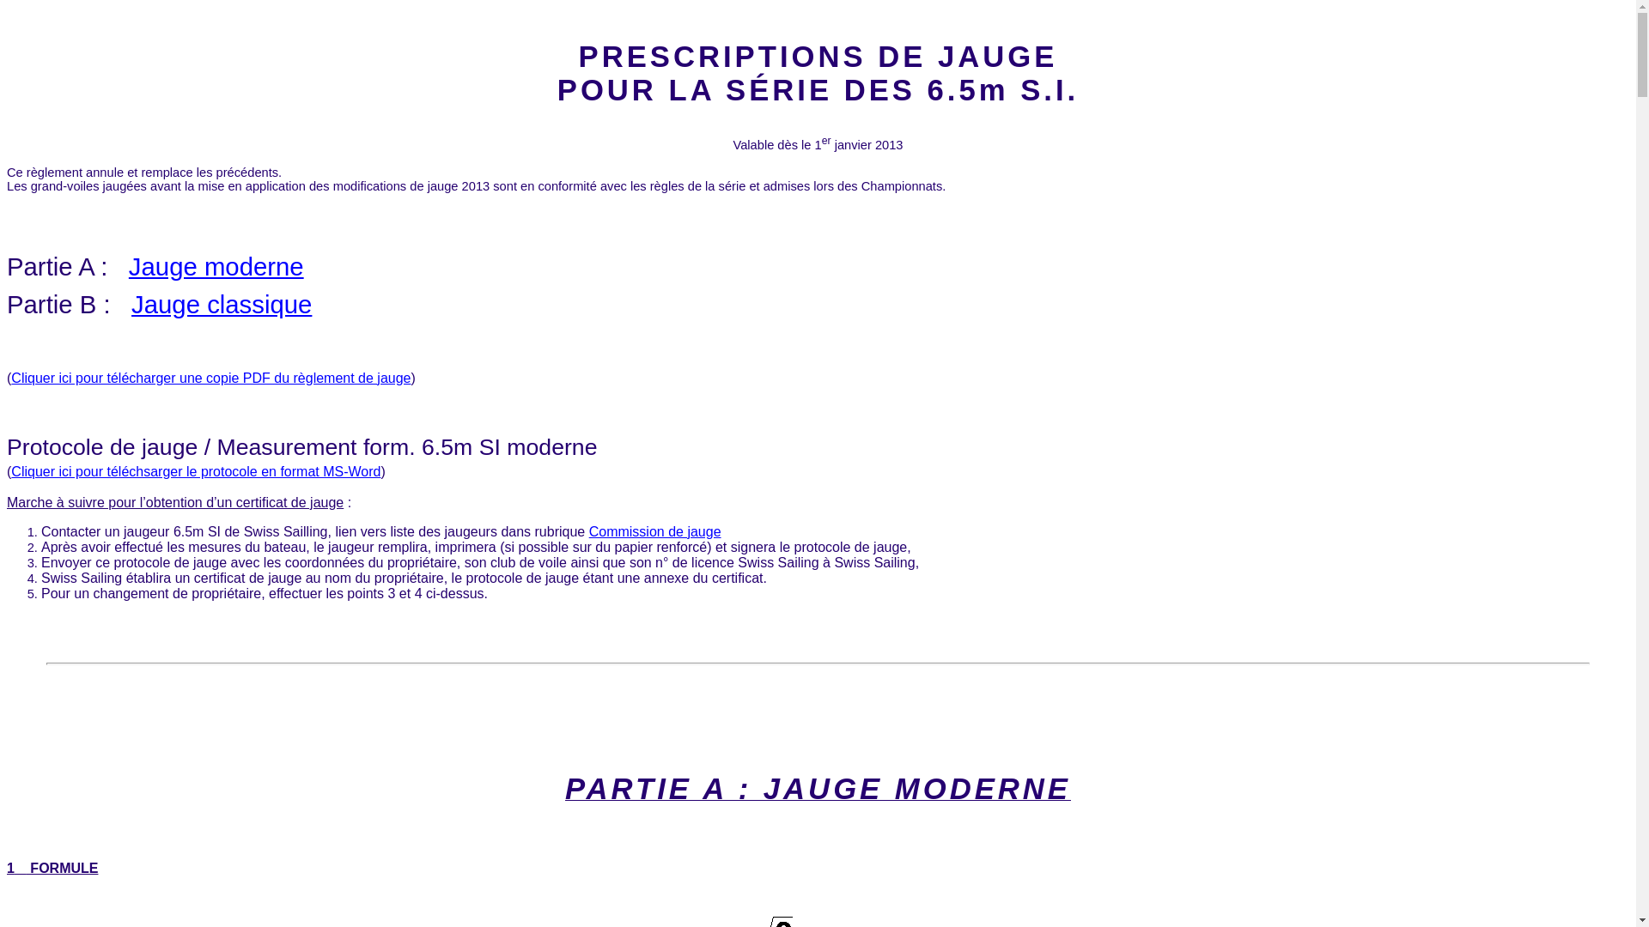  I want to click on Commission de jauge, so click(655, 532).